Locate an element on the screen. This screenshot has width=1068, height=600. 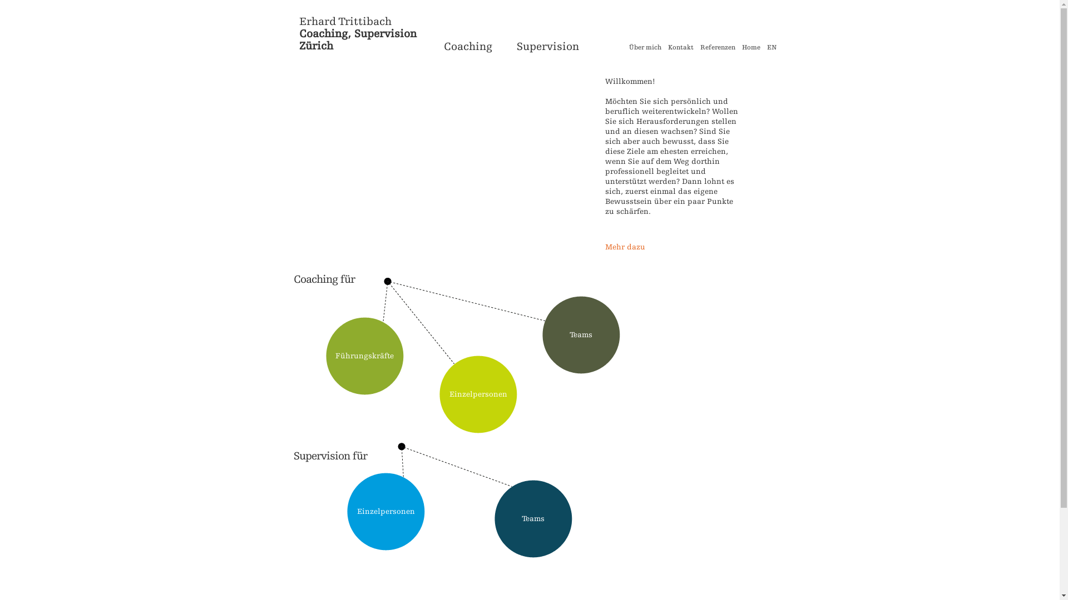
Einzelpersonen is located at coordinates (385, 512).